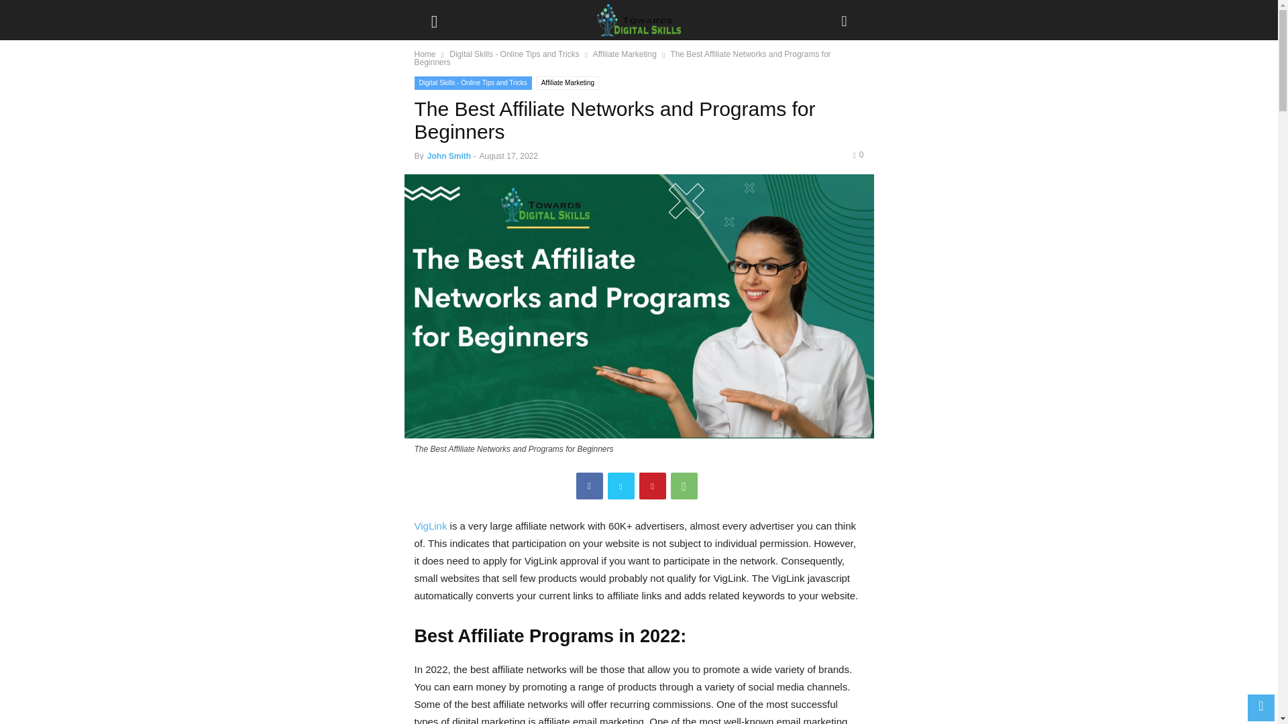 The image size is (1288, 724). Describe the element at coordinates (425, 54) in the screenshot. I see `Home` at that location.